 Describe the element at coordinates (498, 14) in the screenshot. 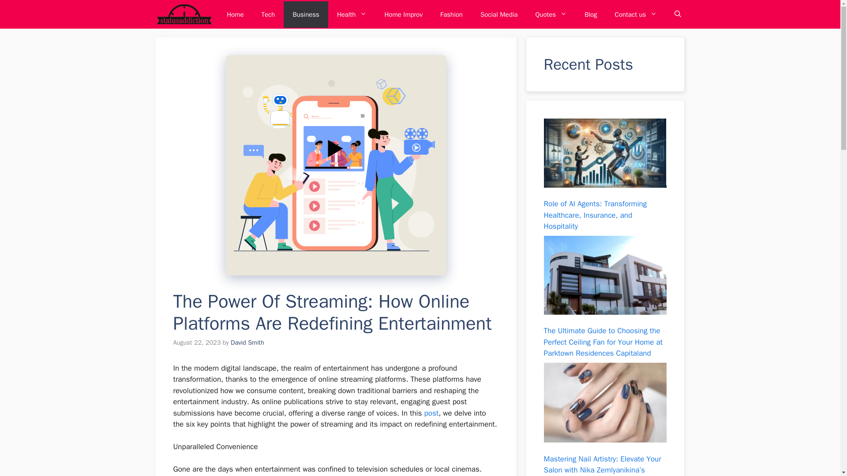

I see `Social Media` at that location.